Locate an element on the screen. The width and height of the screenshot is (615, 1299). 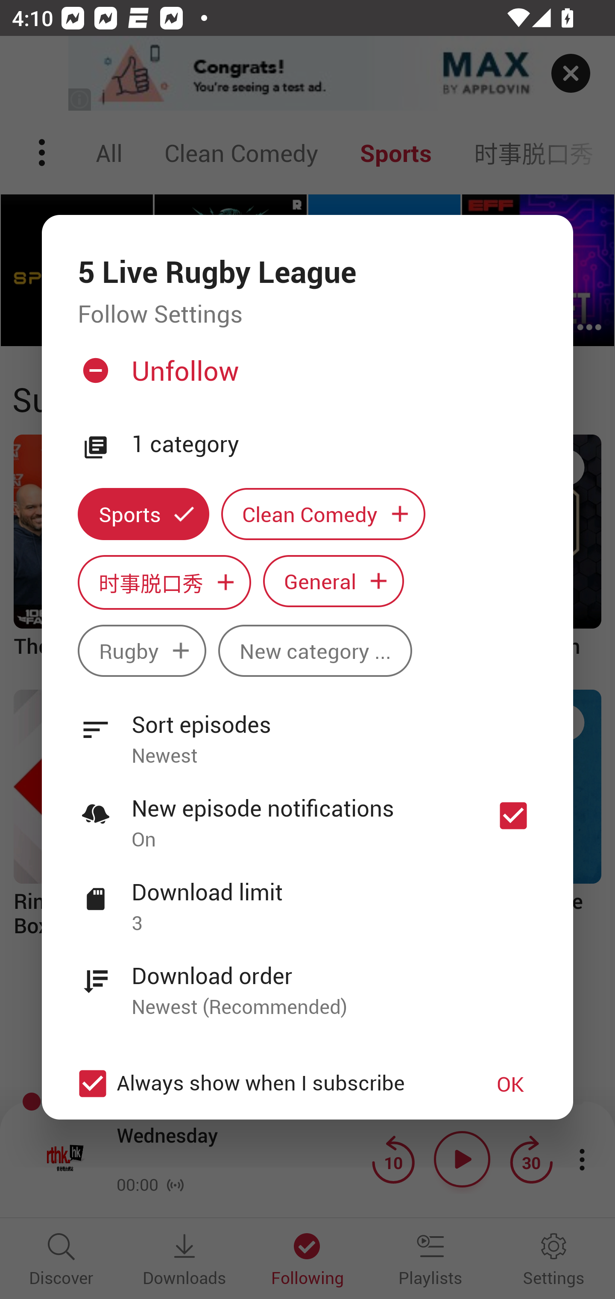
Sort episodes Newest is located at coordinates (307, 731).